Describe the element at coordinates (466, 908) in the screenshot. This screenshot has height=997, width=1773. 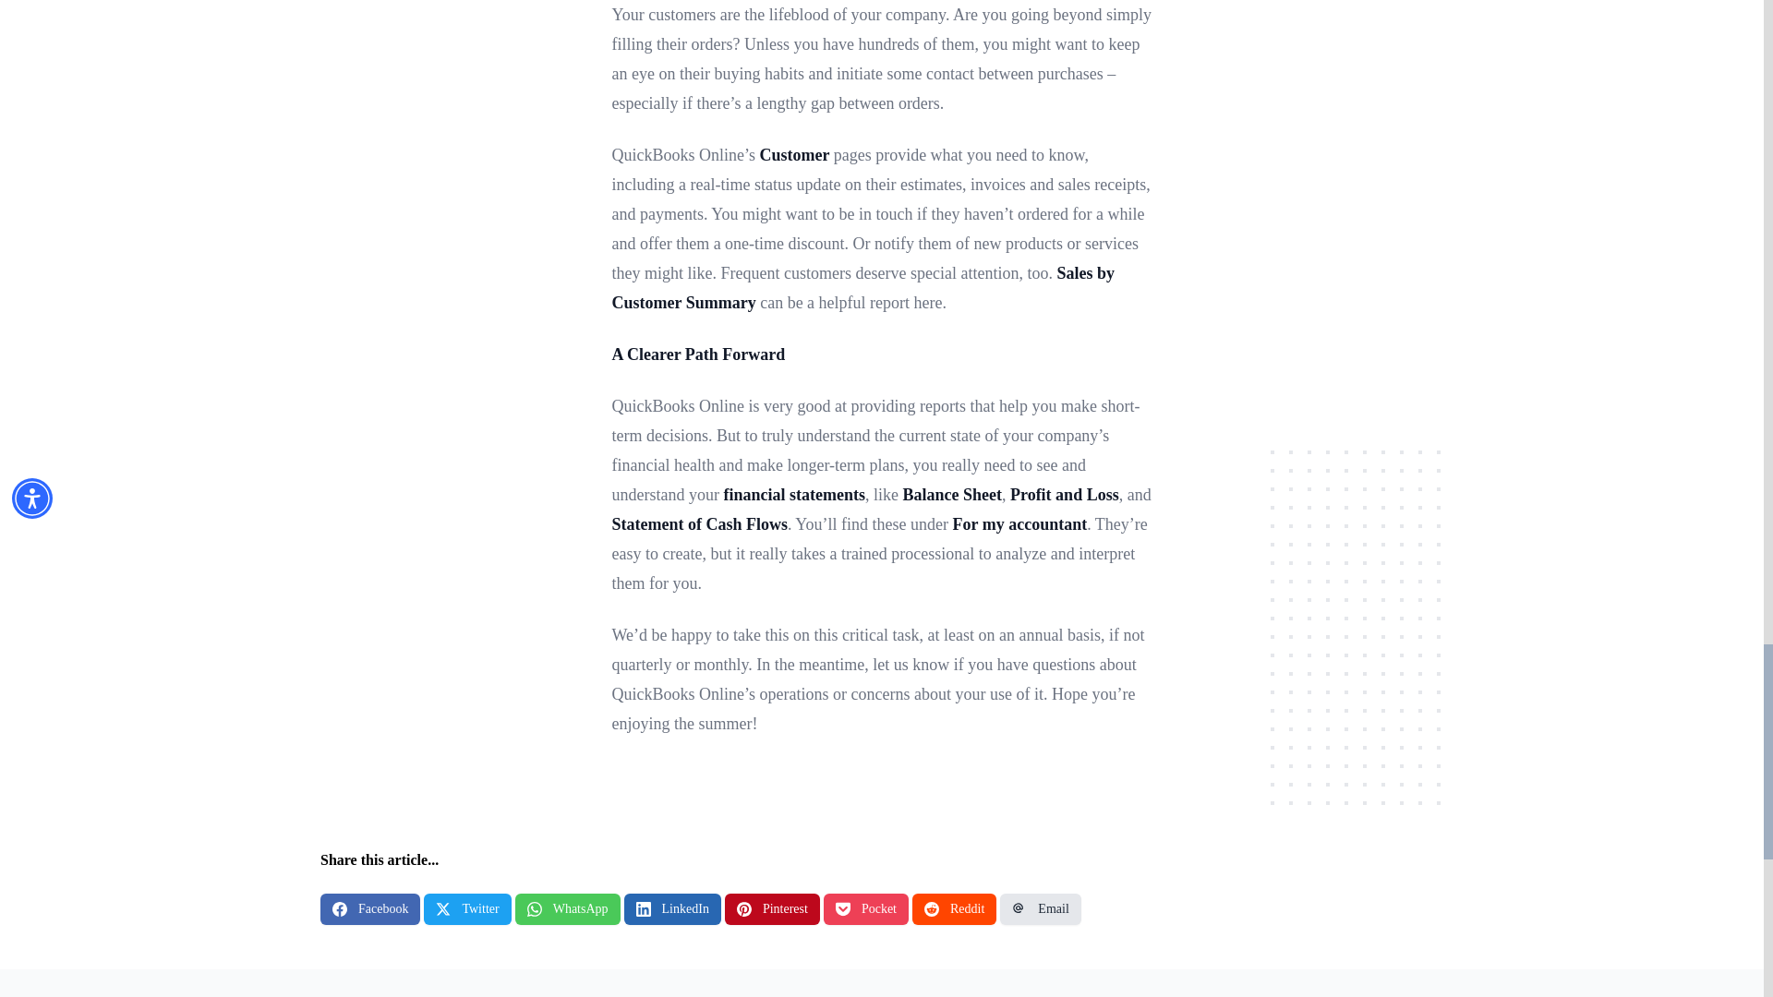
I see `Twitter` at that location.